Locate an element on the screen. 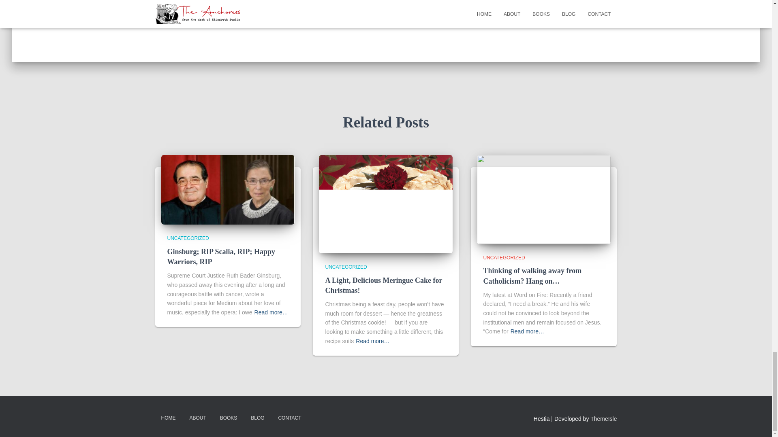  View all posts in Uncategorized is located at coordinates (504, 257).